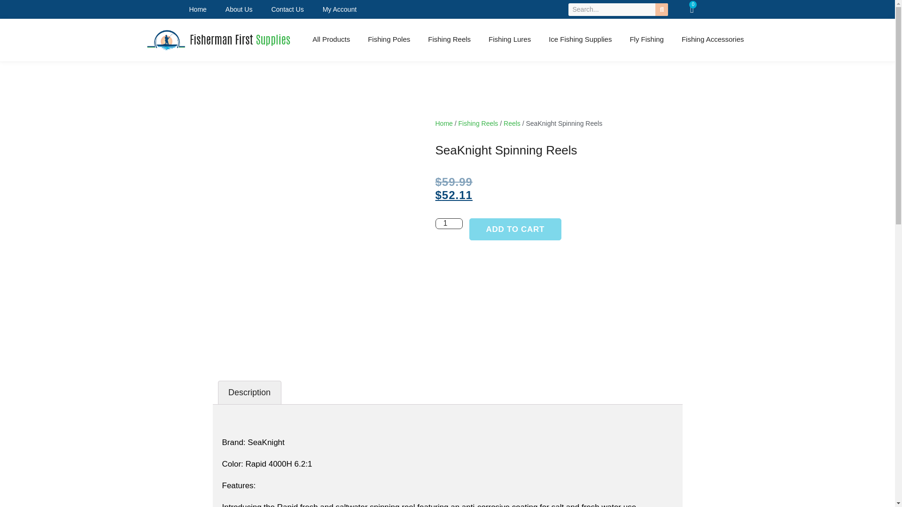 The height and width of the screenshot is (507, 902). Describe the element at coordinates (389, 39) in the screenshot. I see `Fishing Poles` at that location.